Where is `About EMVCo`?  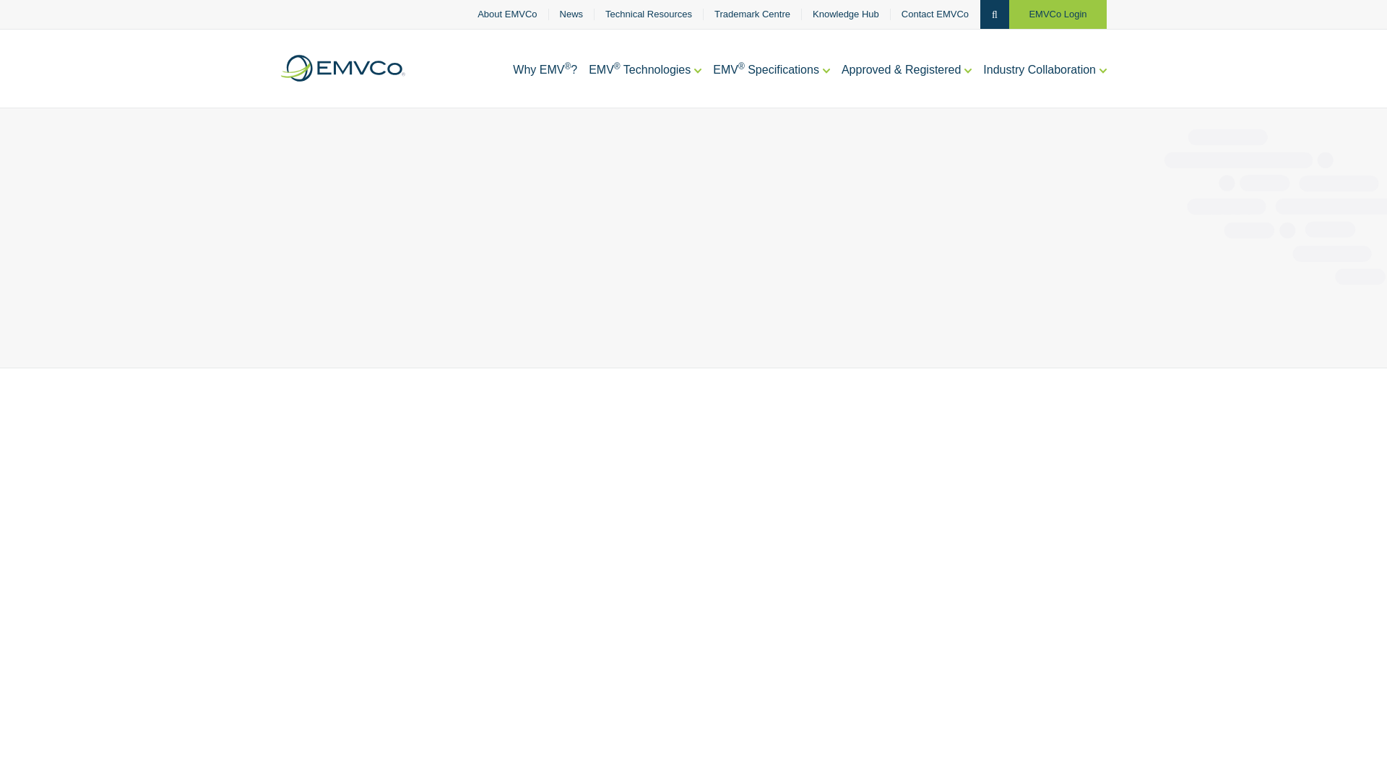
About EMVCo is located at coordinates (507, 14).